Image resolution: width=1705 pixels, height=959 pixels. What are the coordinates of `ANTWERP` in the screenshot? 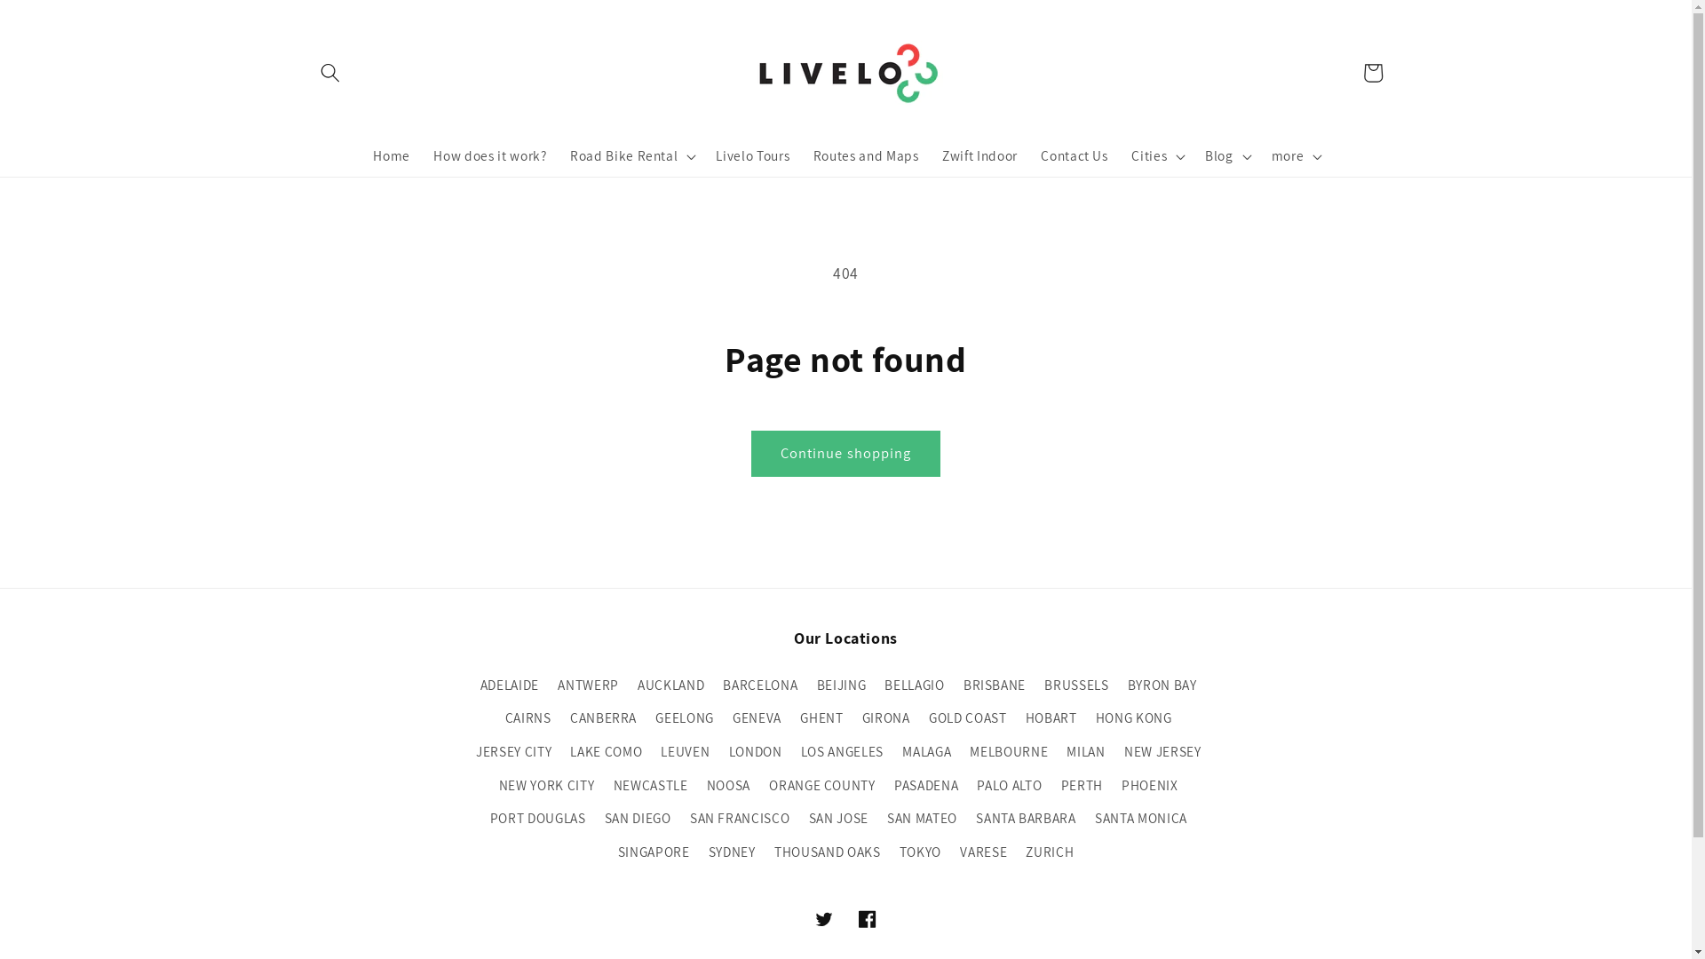 It's located at (588, 685).